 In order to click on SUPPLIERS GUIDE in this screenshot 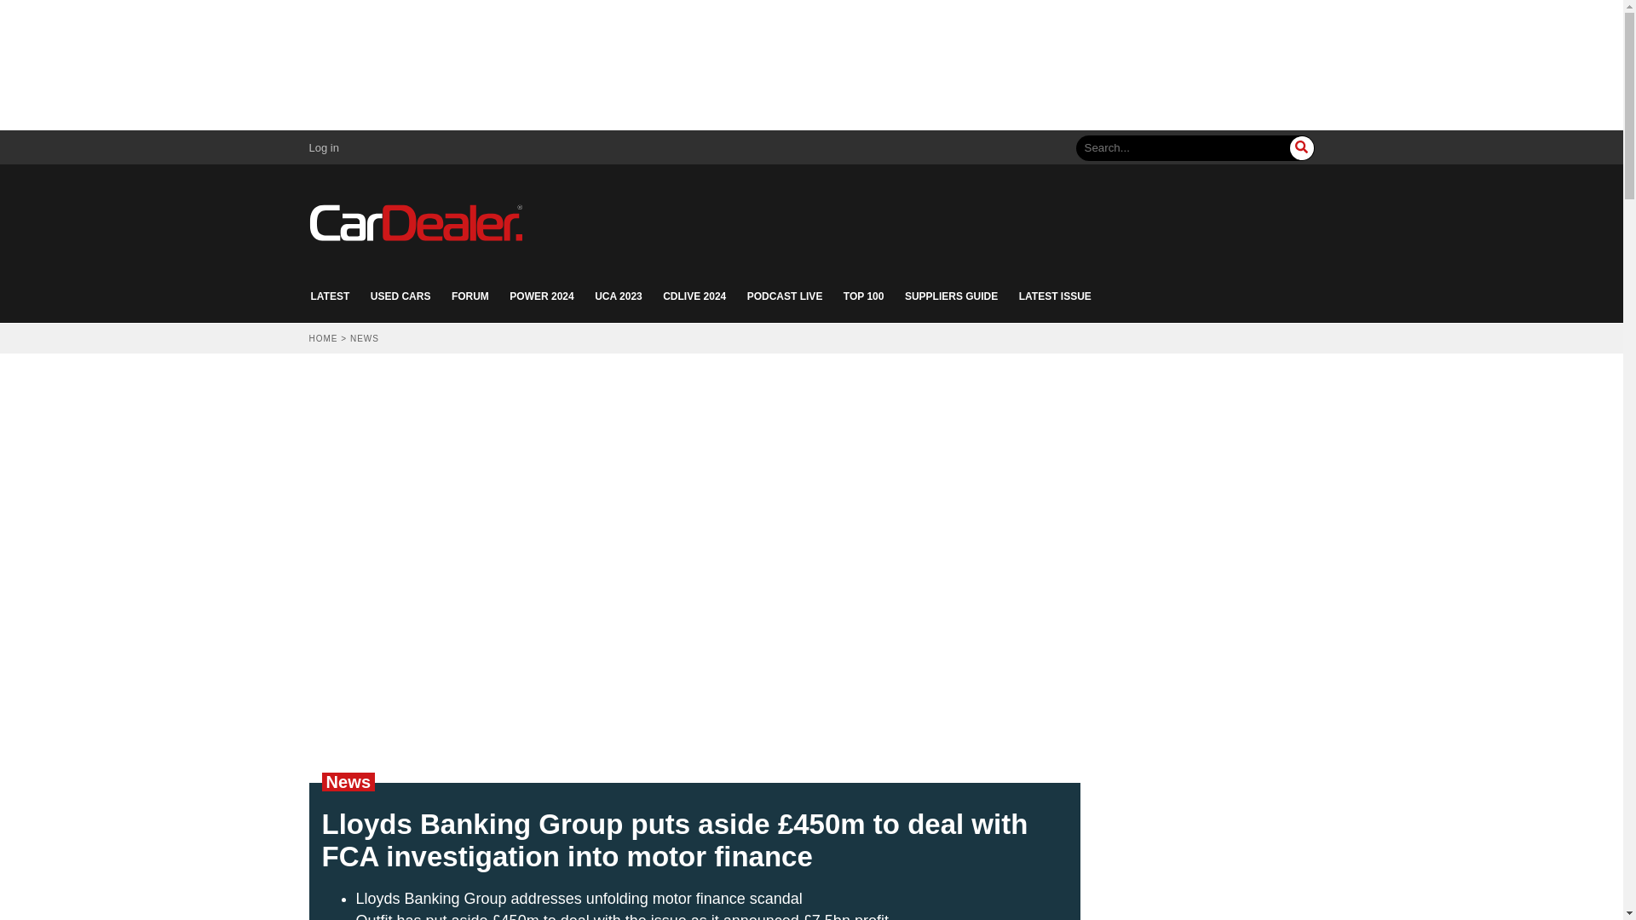, I will do `click(951, 296)`.